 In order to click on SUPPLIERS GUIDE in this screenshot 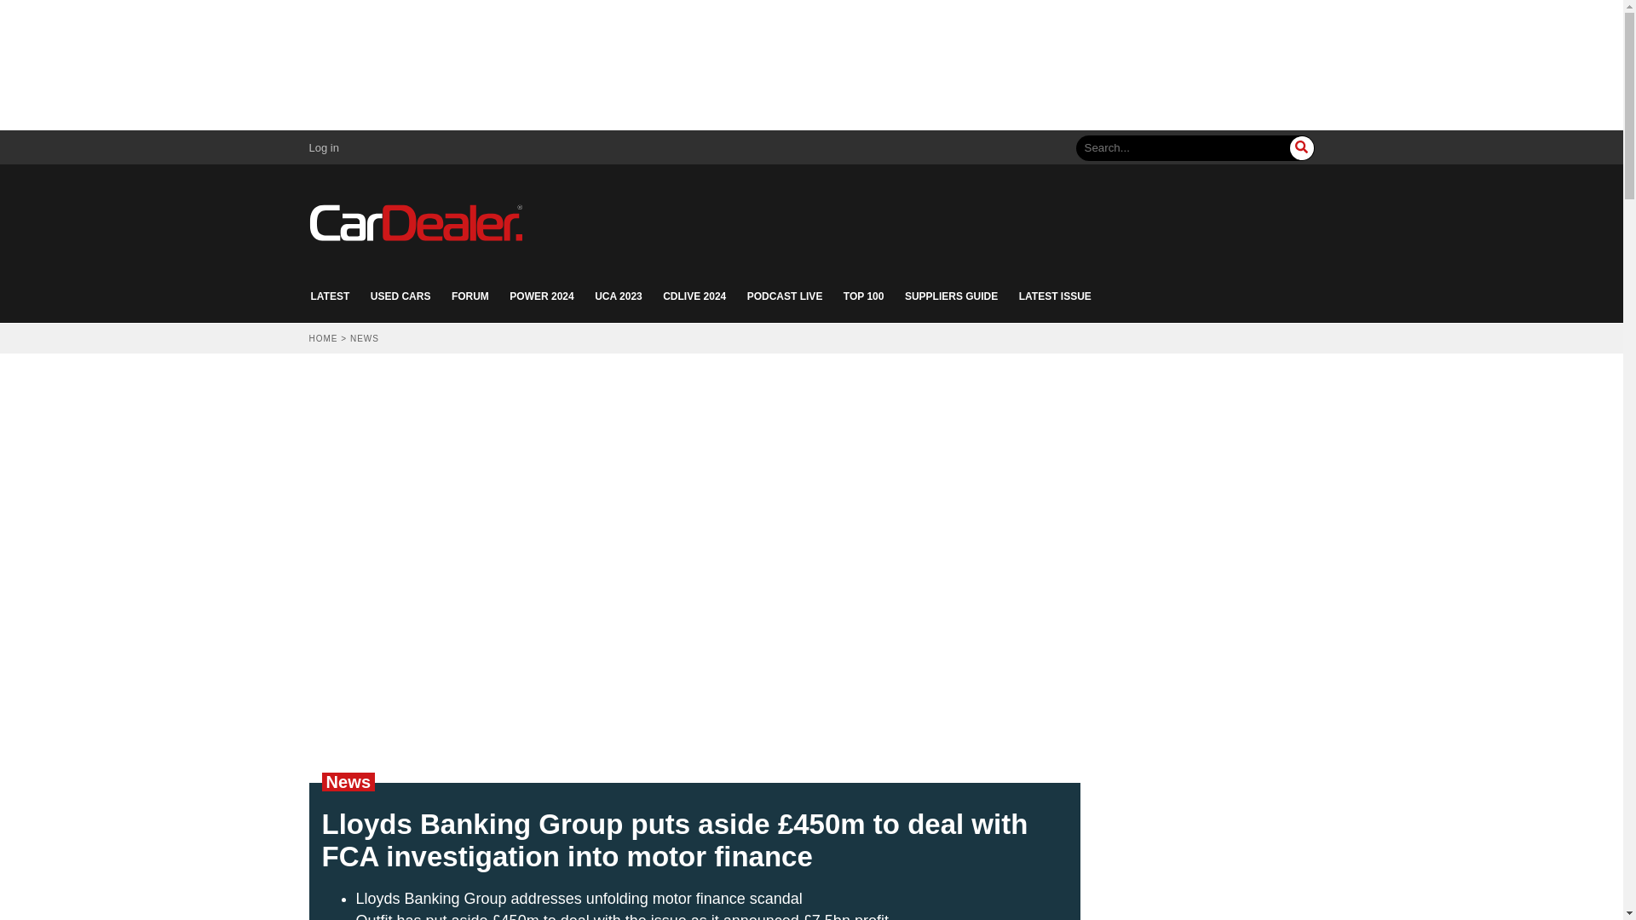, I will do `click(951, 296)`.